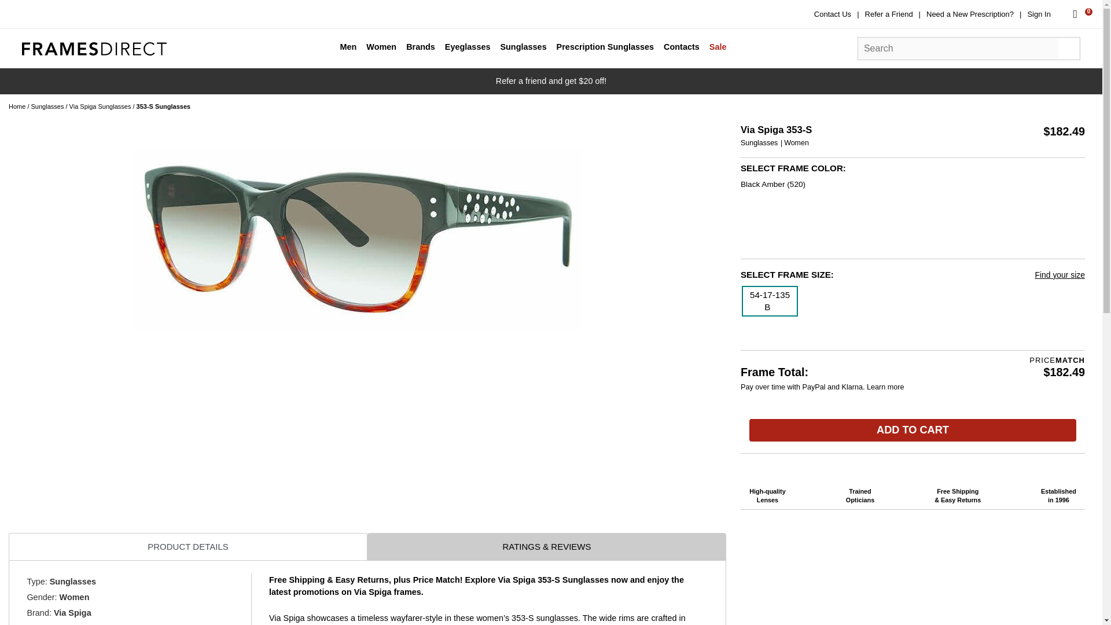 Image resolution: width=1111 pixels, height=625 pixels. Describe the element at coordinates (889, 14) in the screenshot. I see `Refer a Friend` at that location.